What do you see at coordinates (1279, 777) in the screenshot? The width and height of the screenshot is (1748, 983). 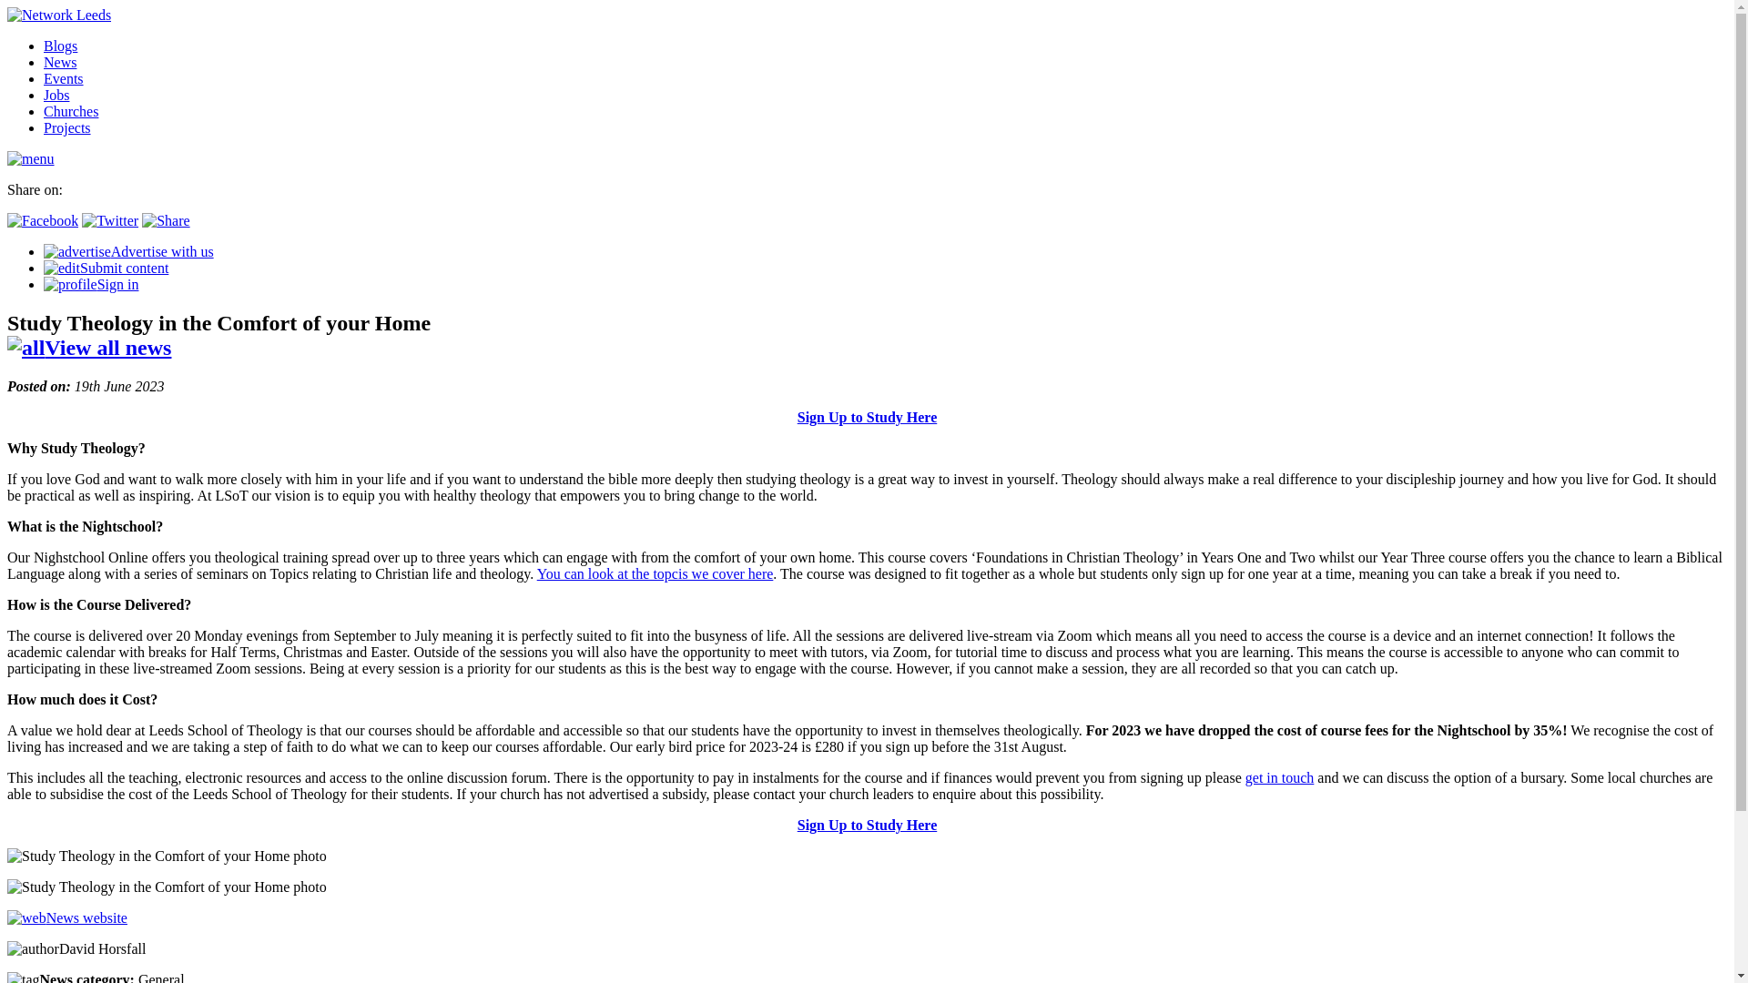 I see `get in touch` at bounding box center [1279, 777].